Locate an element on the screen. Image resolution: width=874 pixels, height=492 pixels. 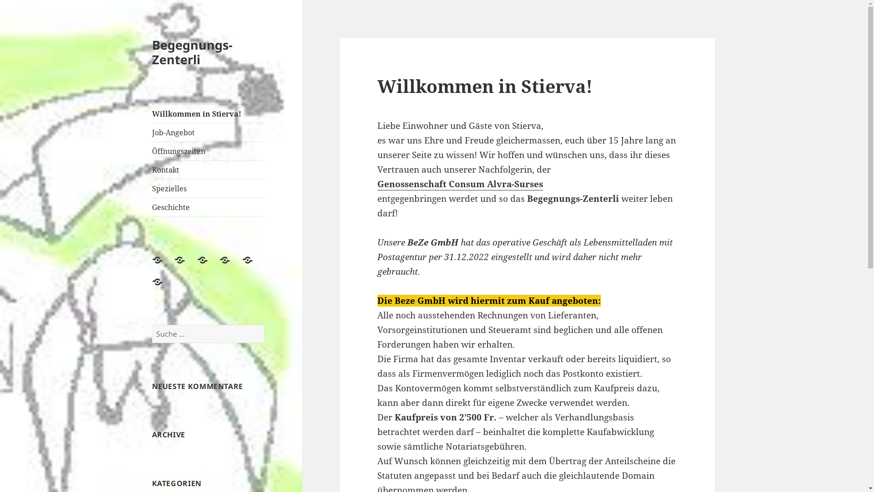
Geschichte is located at coordinates (208, 207).